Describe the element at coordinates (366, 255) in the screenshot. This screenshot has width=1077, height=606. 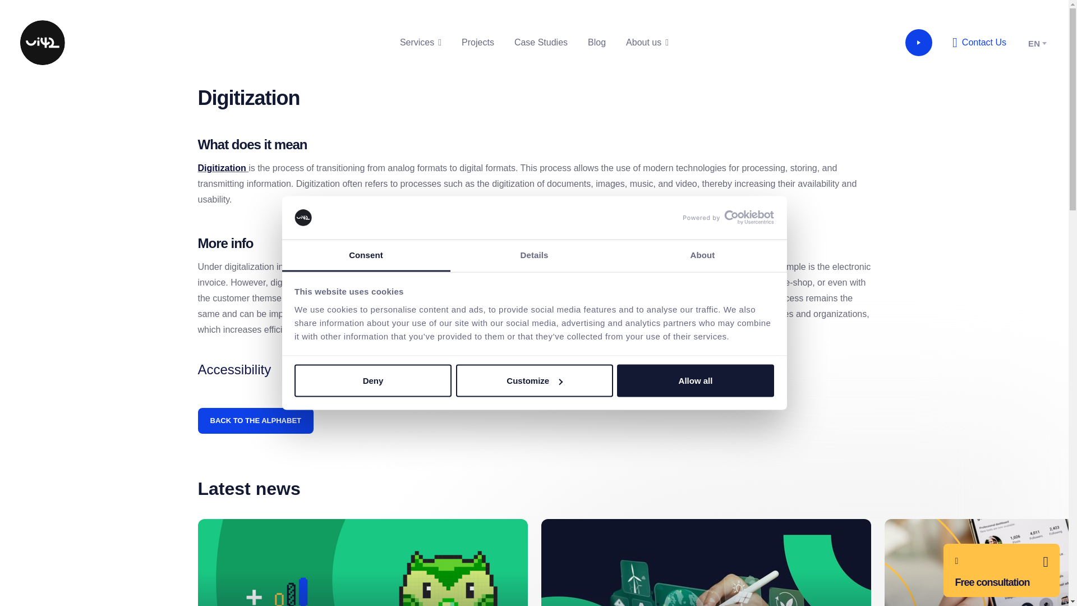
I see `Consent` at that location.